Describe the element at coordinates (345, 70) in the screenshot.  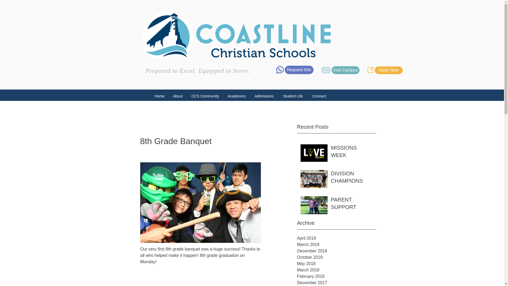
I see `Visit Campus` at that location.